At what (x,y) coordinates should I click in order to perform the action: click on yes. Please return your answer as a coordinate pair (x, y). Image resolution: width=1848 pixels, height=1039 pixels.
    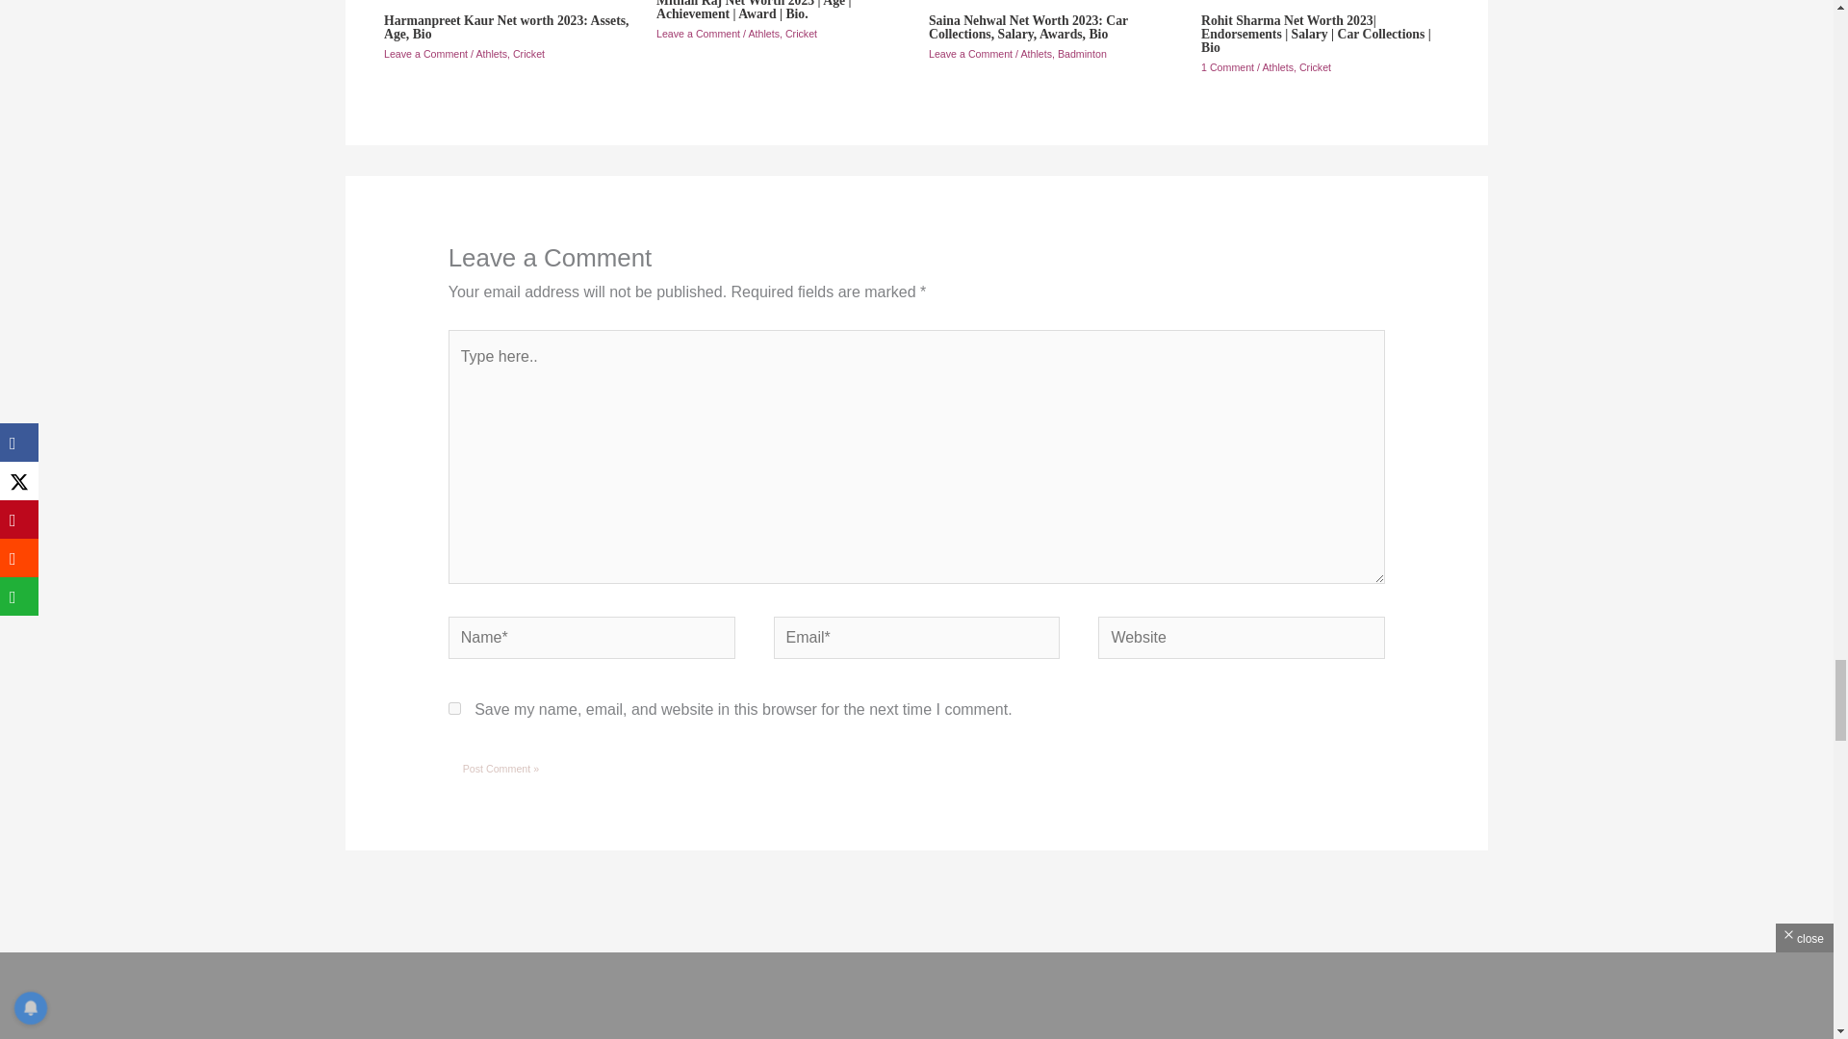
    Looking at the image, I should click on (454, 708).